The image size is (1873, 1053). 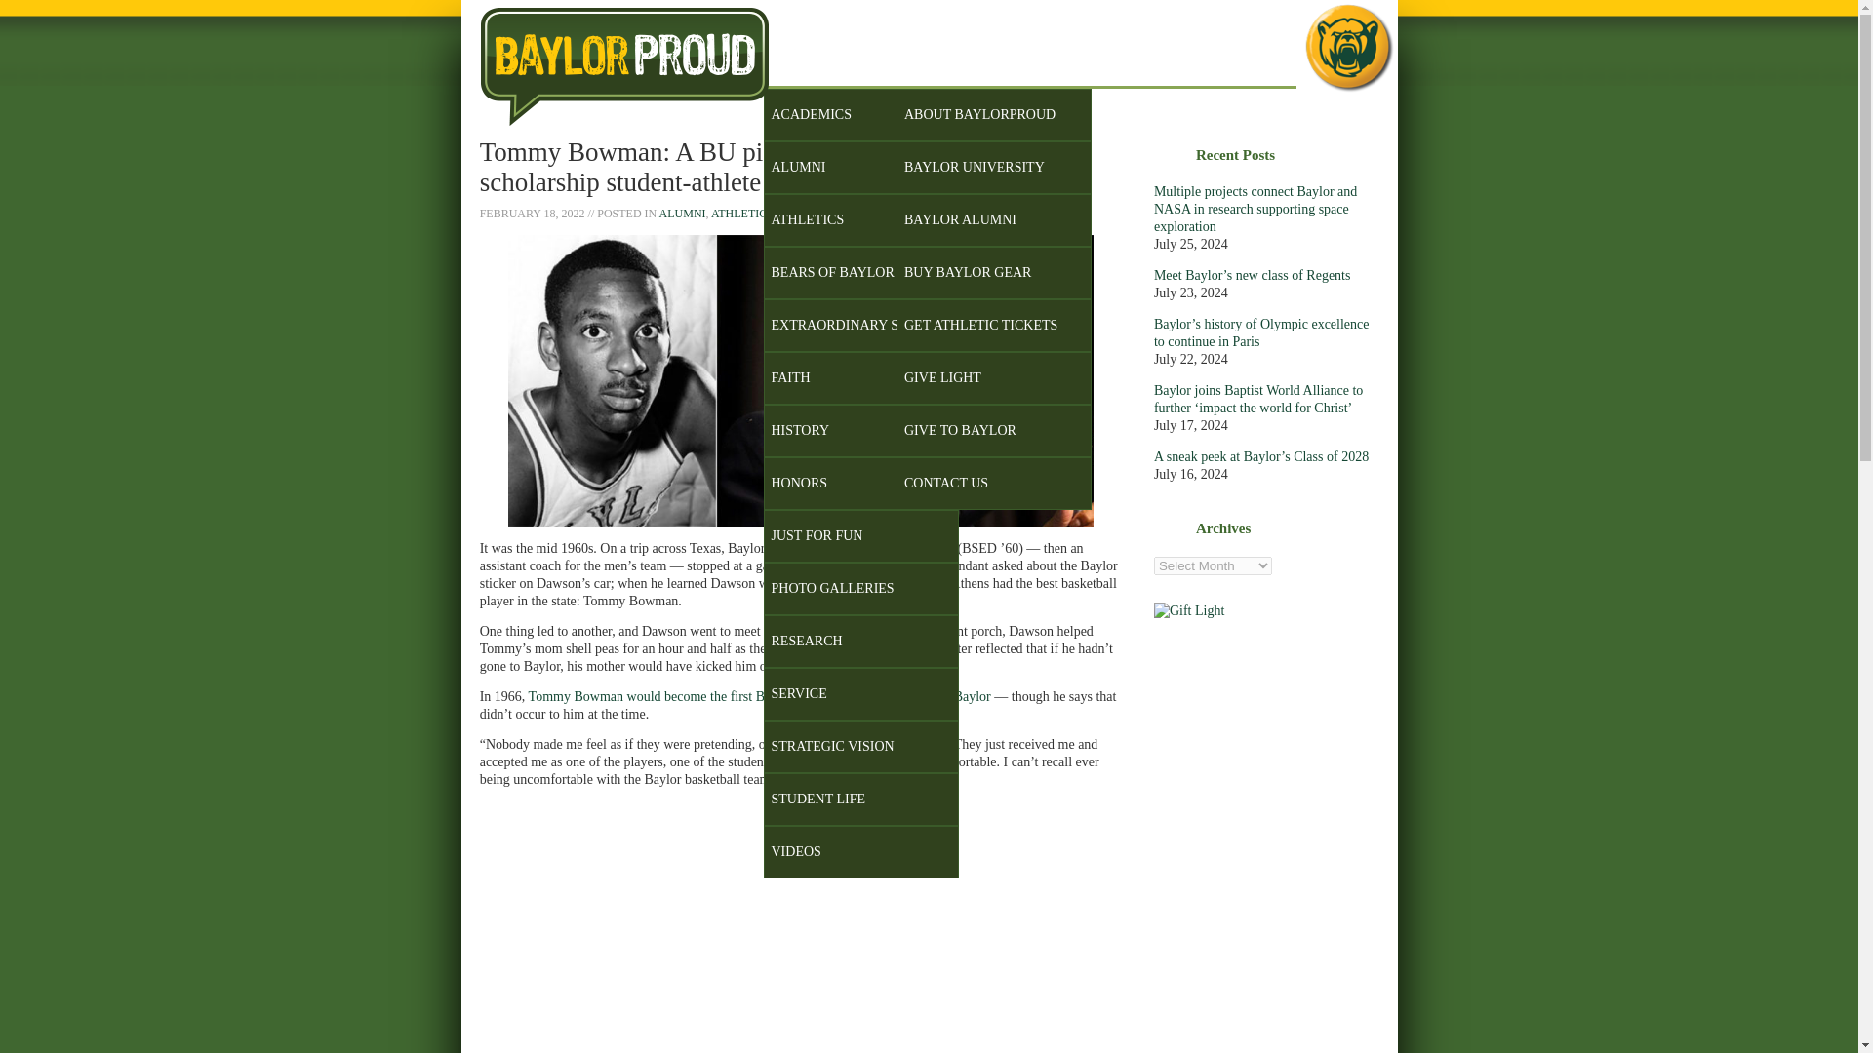 I want to click on HISTORY, so click(x=859, y=430).